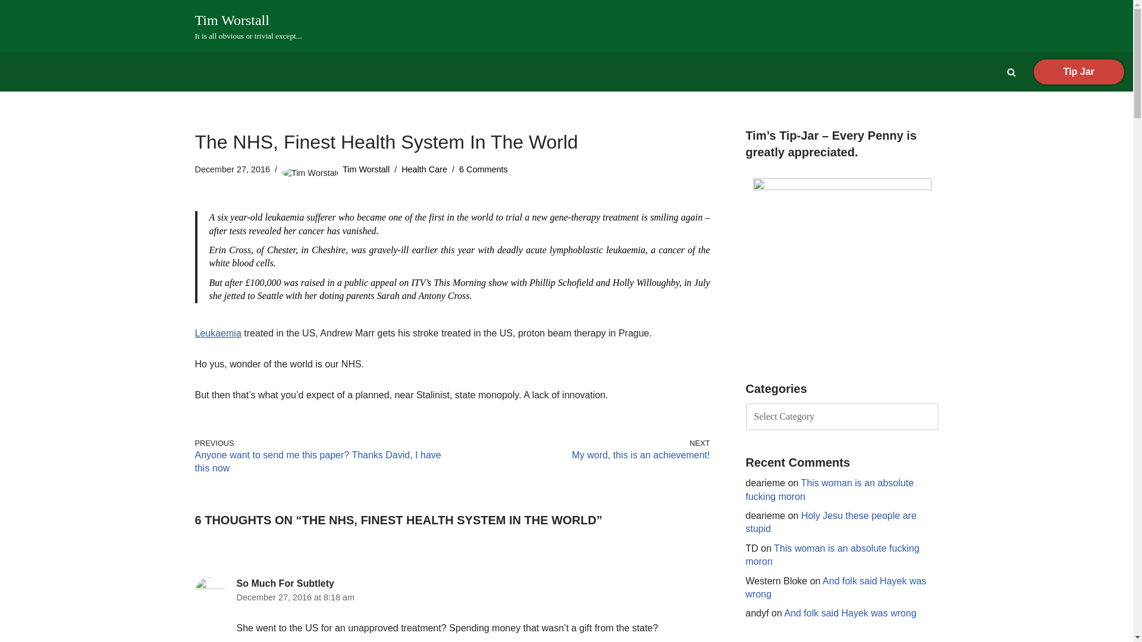 This screenshot has height=642, width=1142. I want to click on Health Care, so click(425, 169).